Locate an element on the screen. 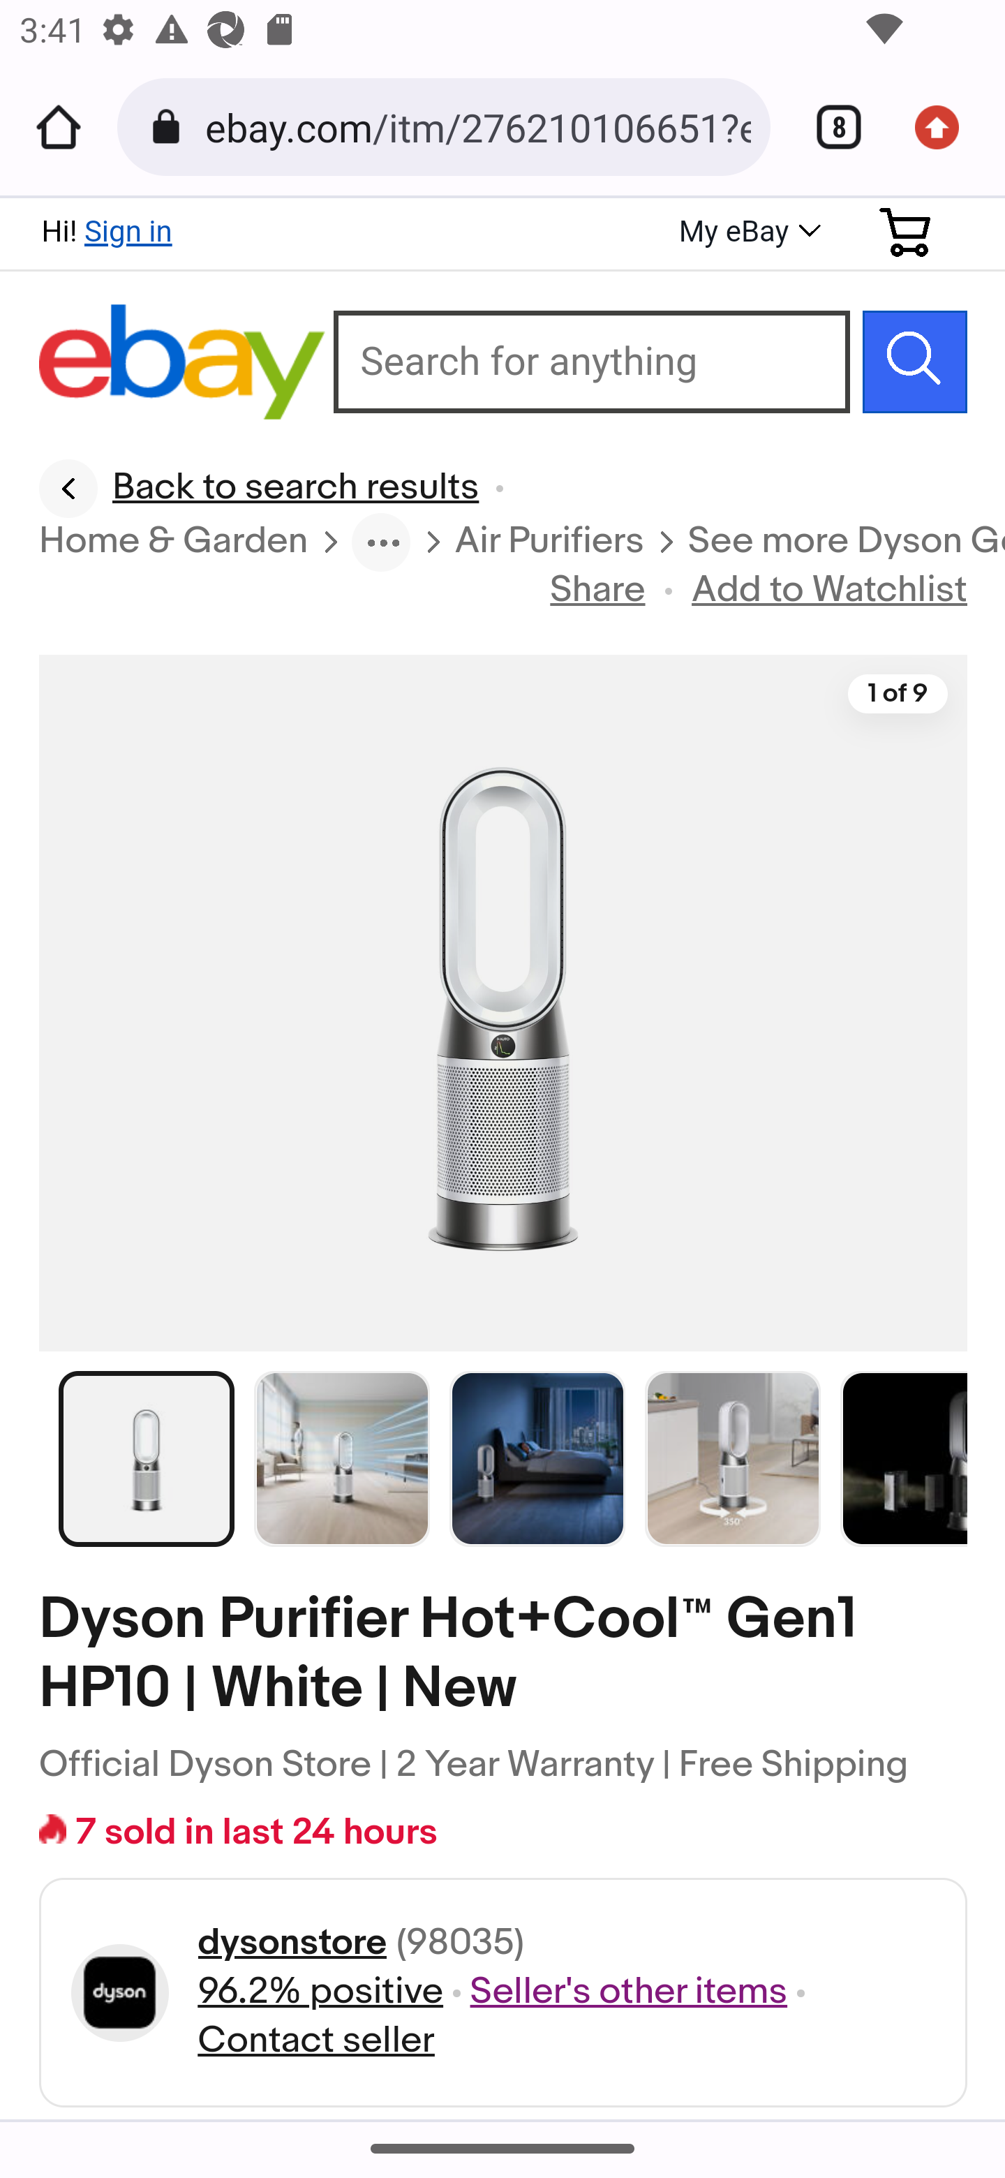 Image resolution: width=1005 pixels, height=2178 pixels. Air Purifiers is located at coordinates (549, 543).